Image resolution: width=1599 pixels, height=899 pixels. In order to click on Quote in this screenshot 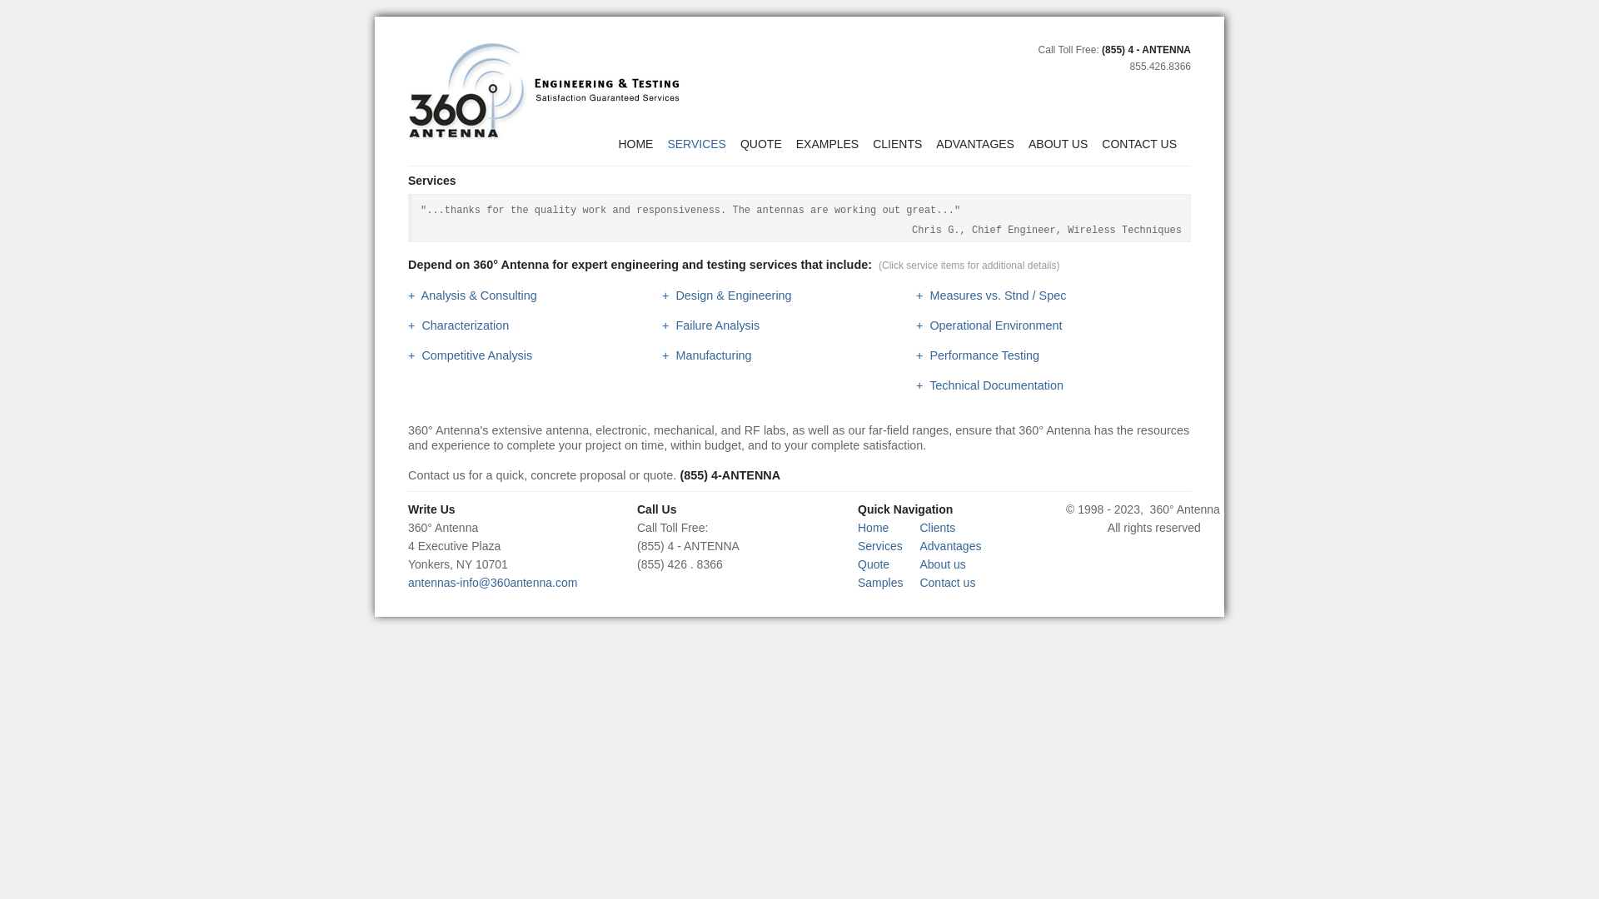, I will do `click(874, 564)`.